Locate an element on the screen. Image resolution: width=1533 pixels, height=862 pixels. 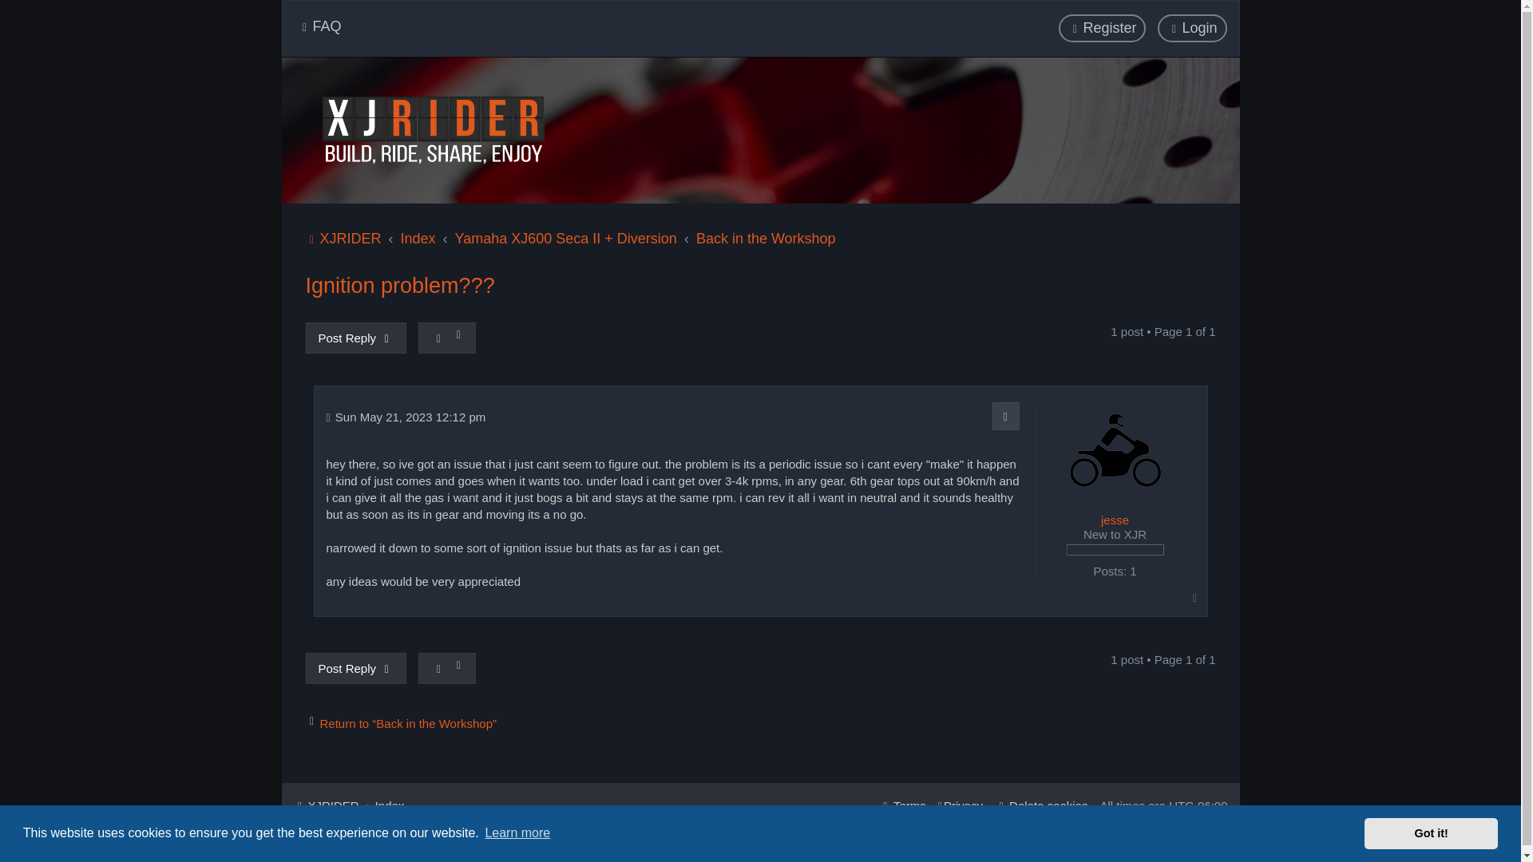
phpBB is located at coordinates (378, 848).